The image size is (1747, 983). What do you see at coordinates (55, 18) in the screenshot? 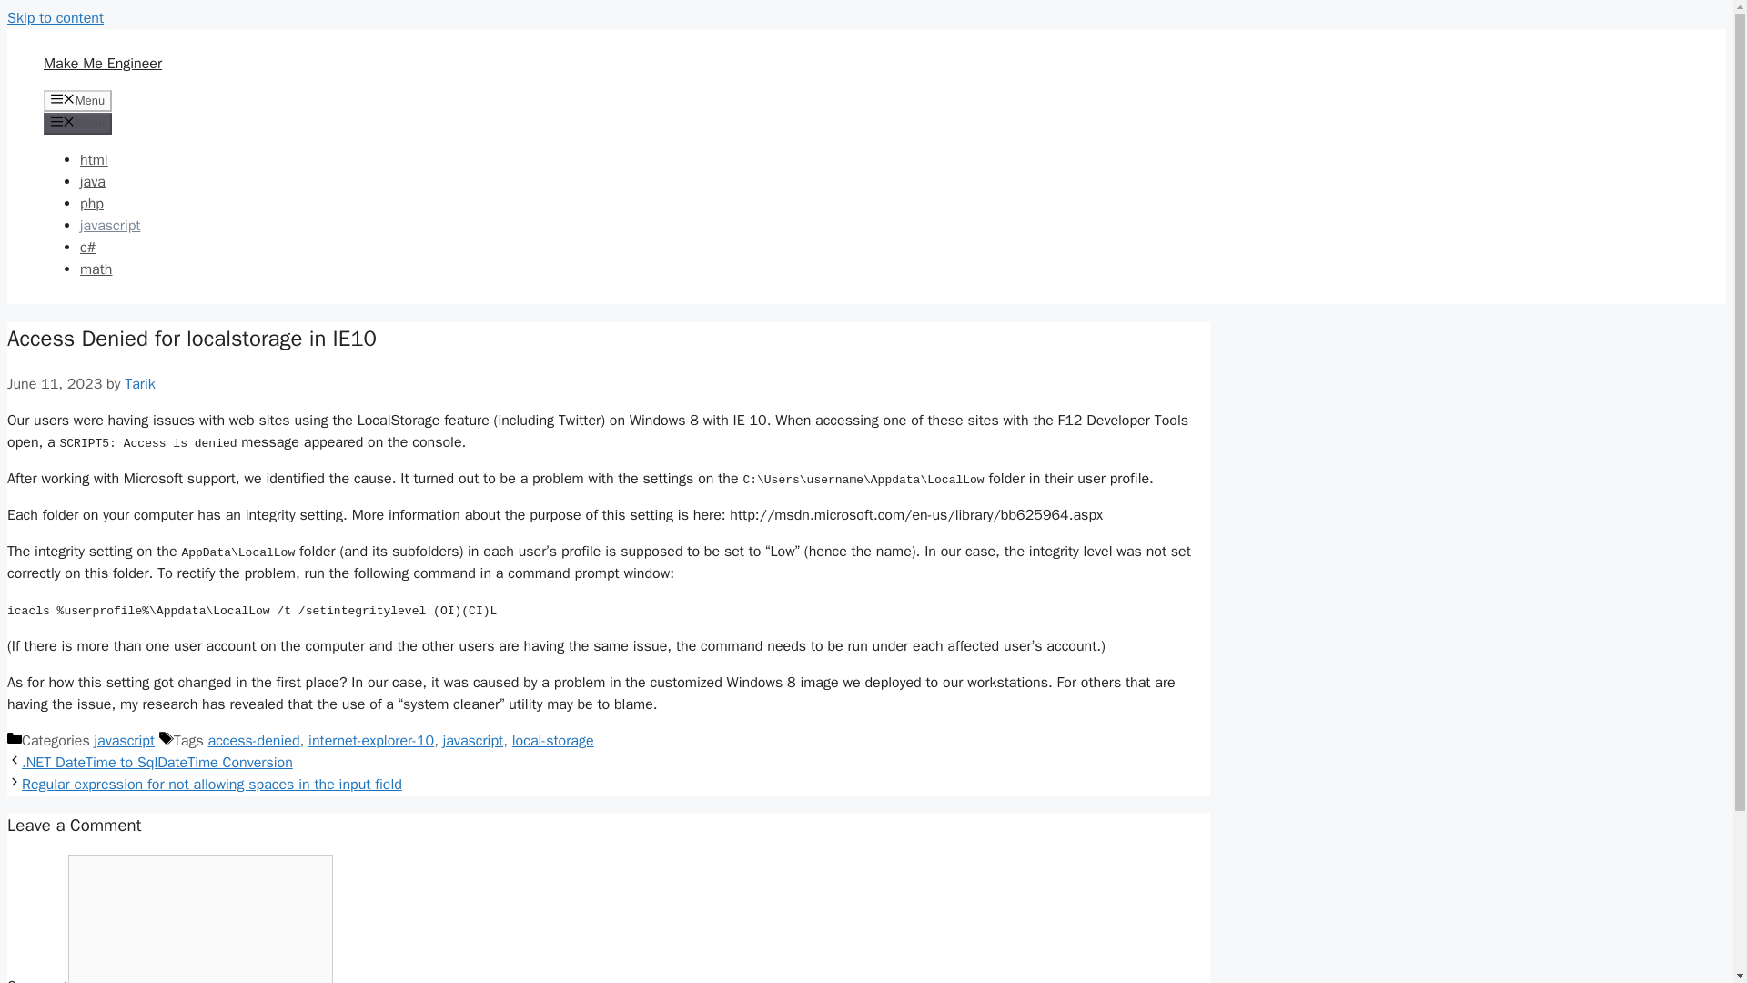
I see `Skip to content` at bounding box center [55, 18].